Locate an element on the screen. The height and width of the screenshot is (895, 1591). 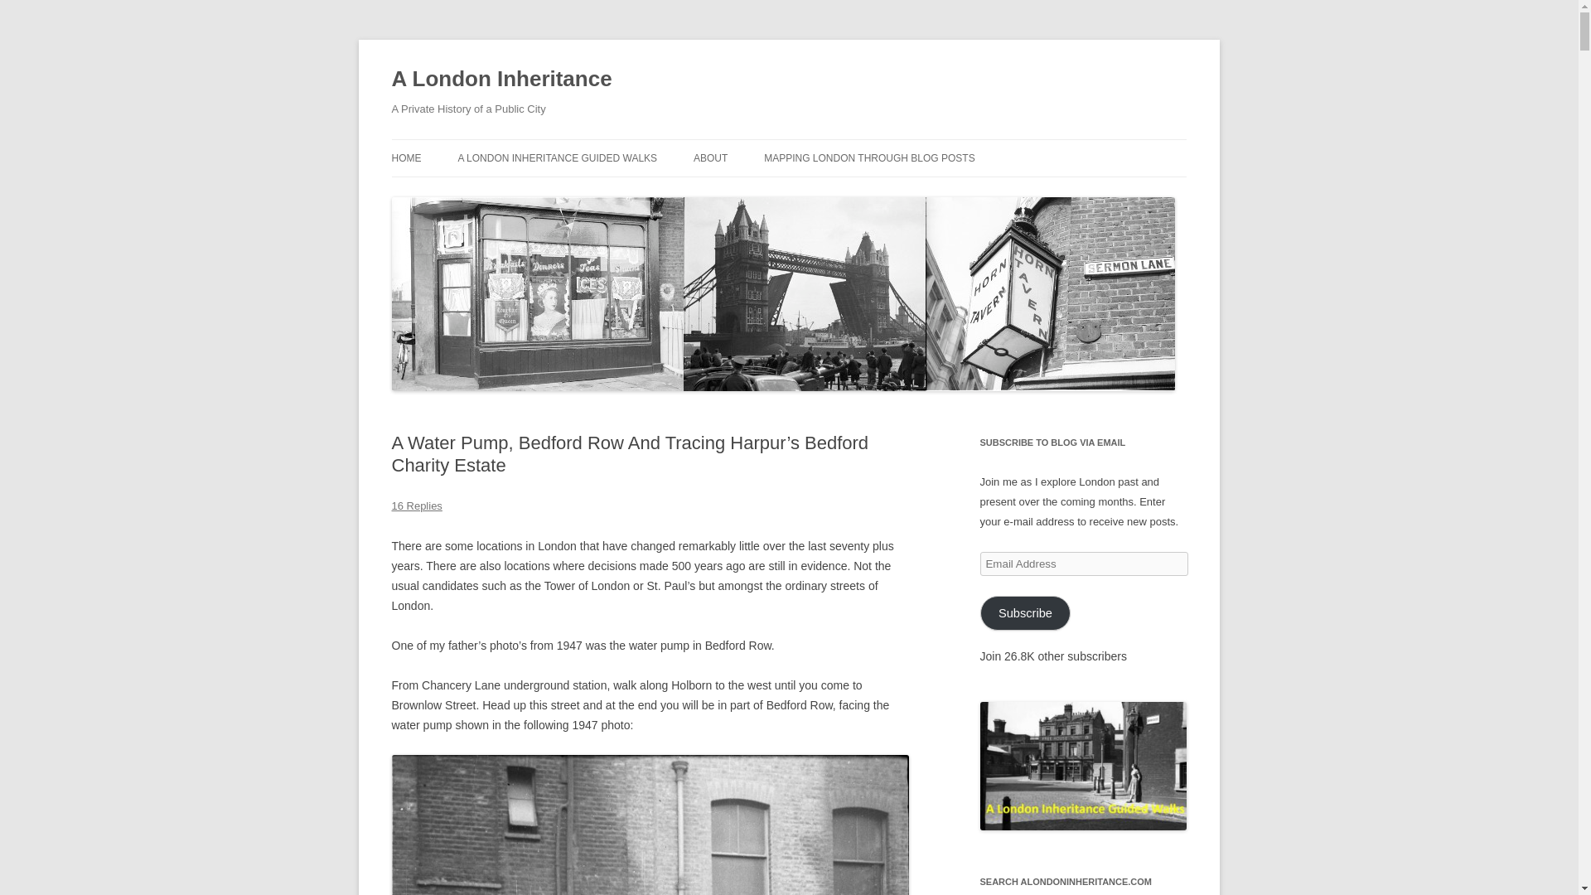
ABOUT is located at coordinates (710, 157).